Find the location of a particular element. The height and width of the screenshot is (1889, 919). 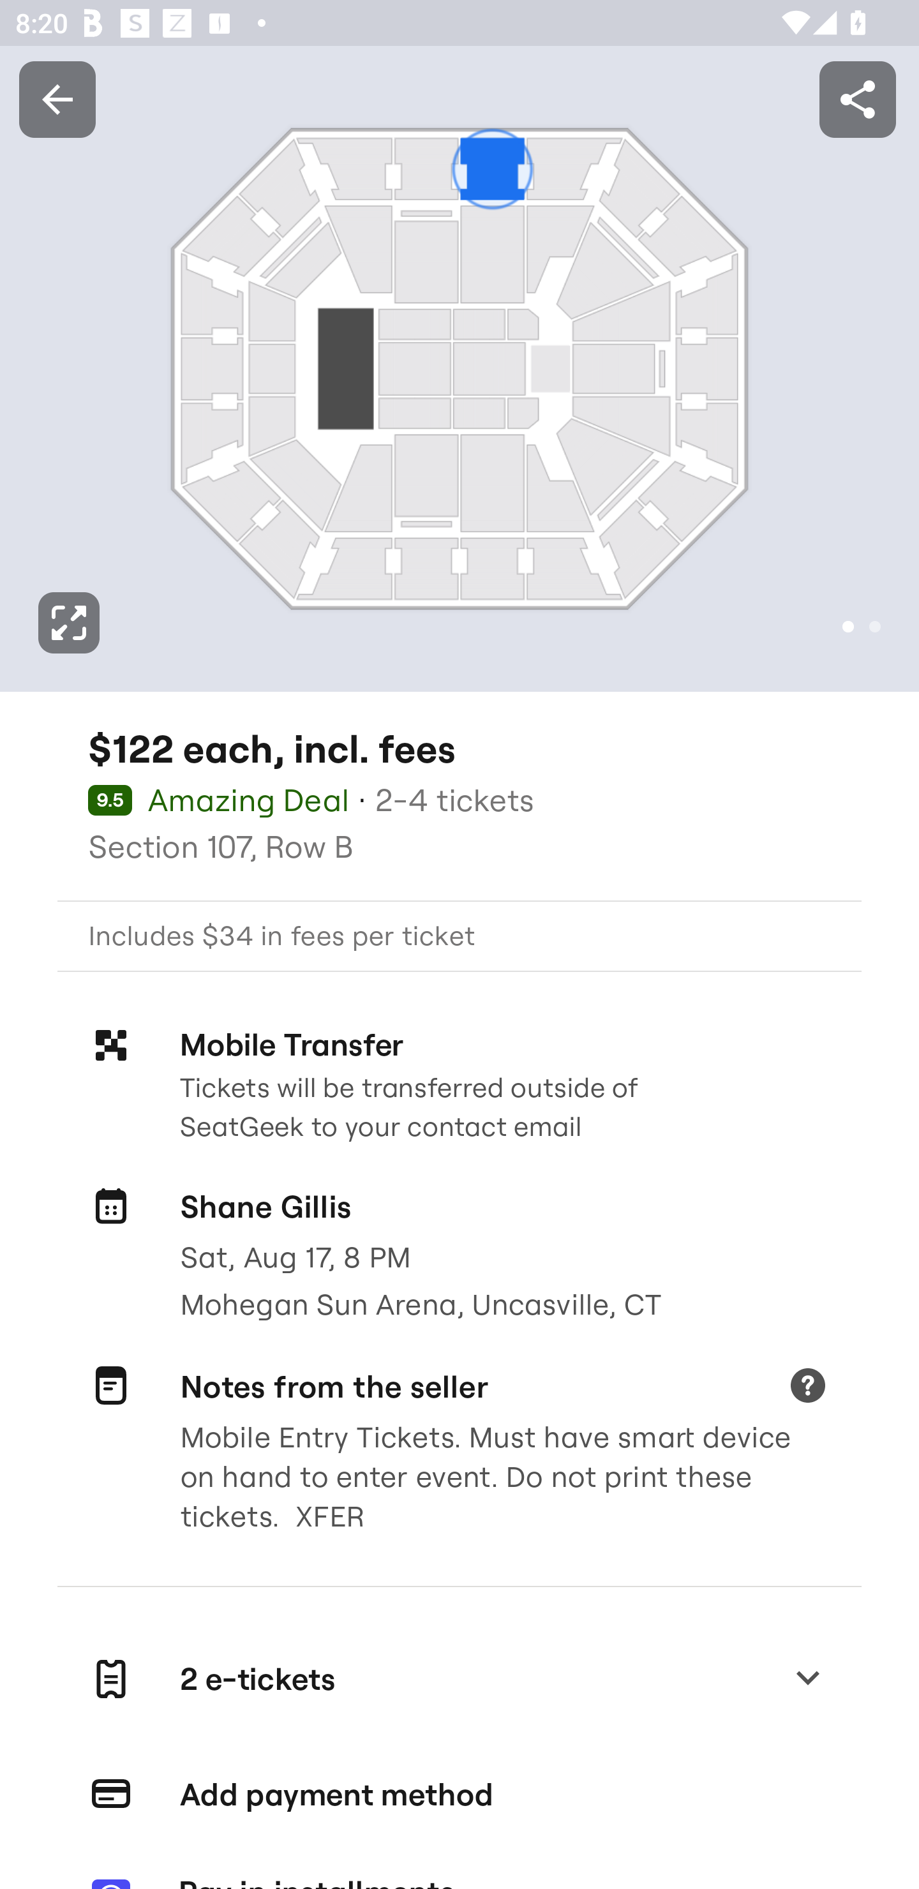

2 e-tickets Expand to show options is located at coordinates (459, 1679).